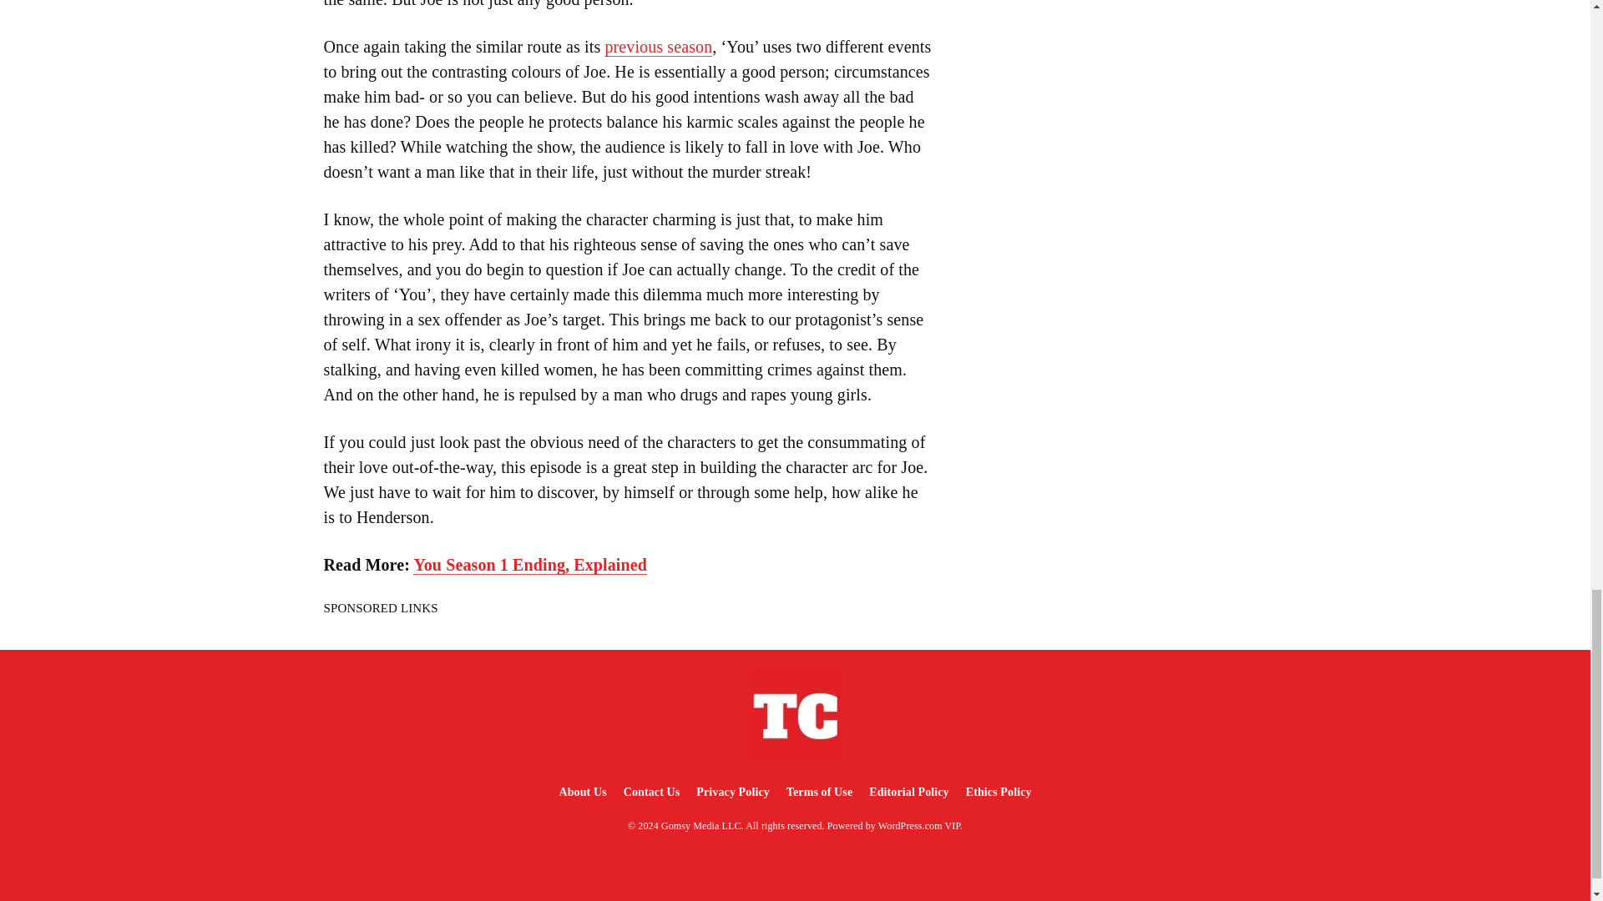  What do you see at coordinates (658, 47) in the screenshot?
I see `previous season` at bounding box center [658, 47].